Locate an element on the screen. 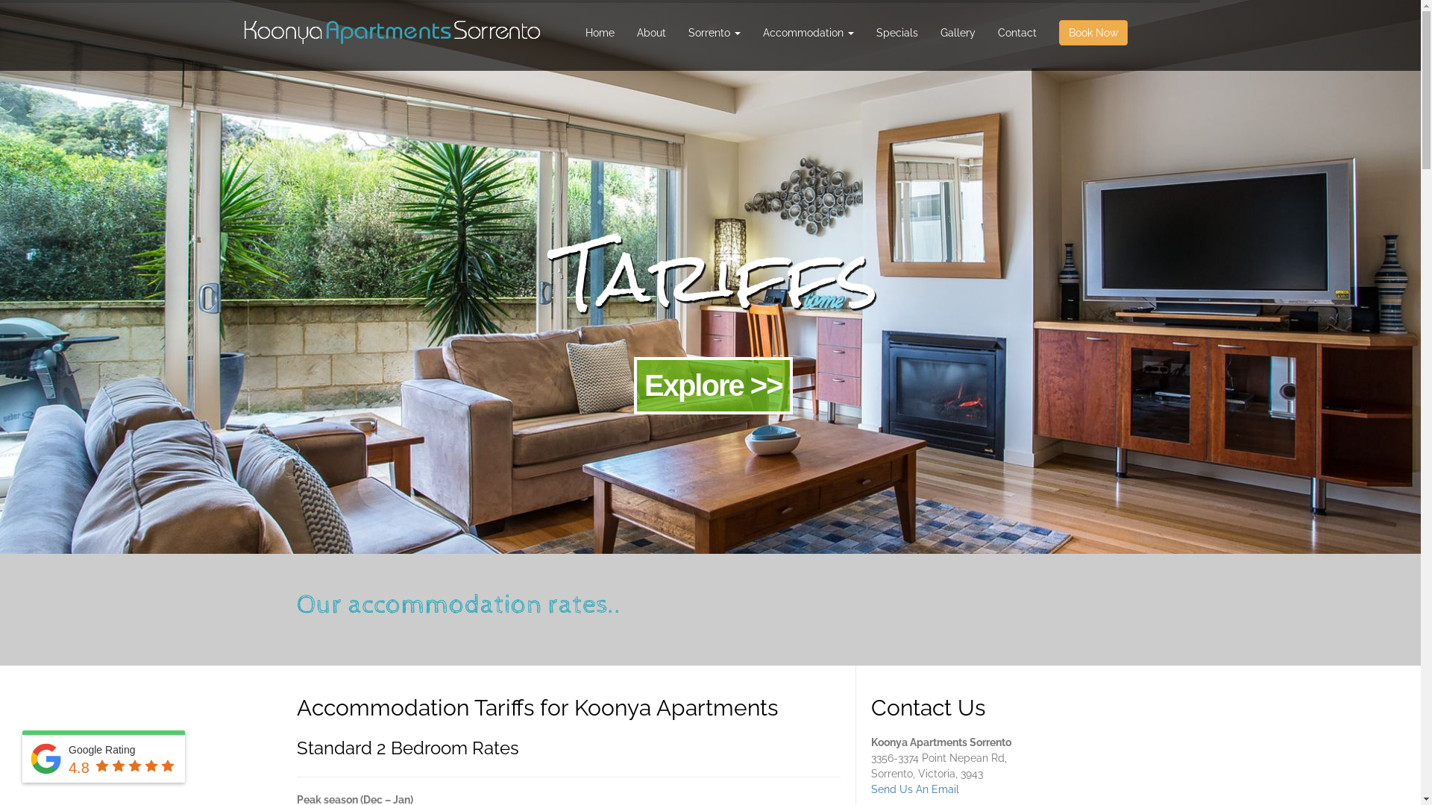 The width and height of the screenshot is (1432, 805). Home is located at coordinates (600, 33).